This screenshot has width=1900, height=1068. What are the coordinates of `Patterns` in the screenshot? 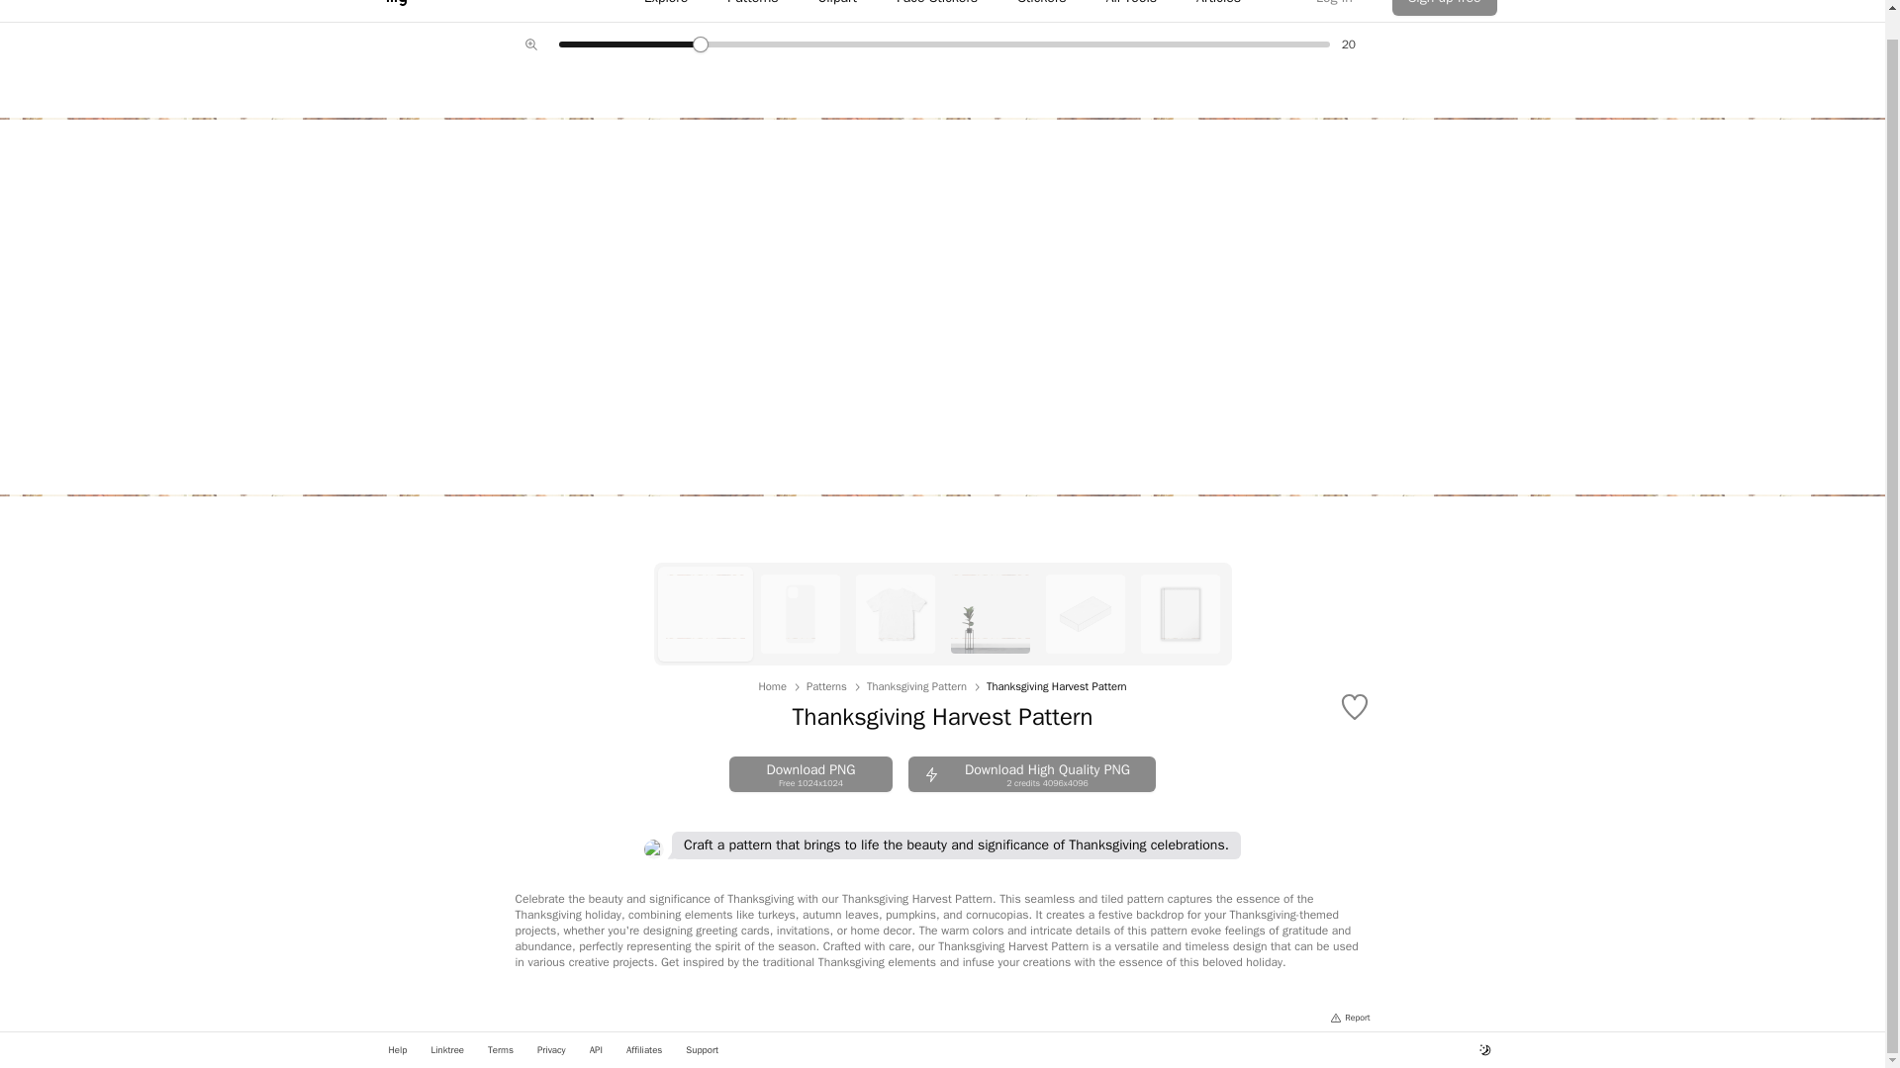 It's located at (826, 686).